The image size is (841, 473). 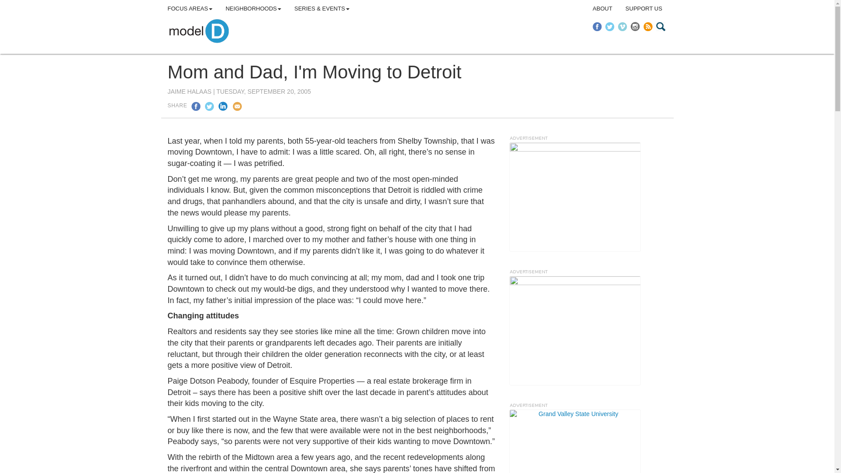 What do you see at coordinates (190, 9) in the screenshot?
I see `FOCUS AREAS` at bounding box center [190, 9].